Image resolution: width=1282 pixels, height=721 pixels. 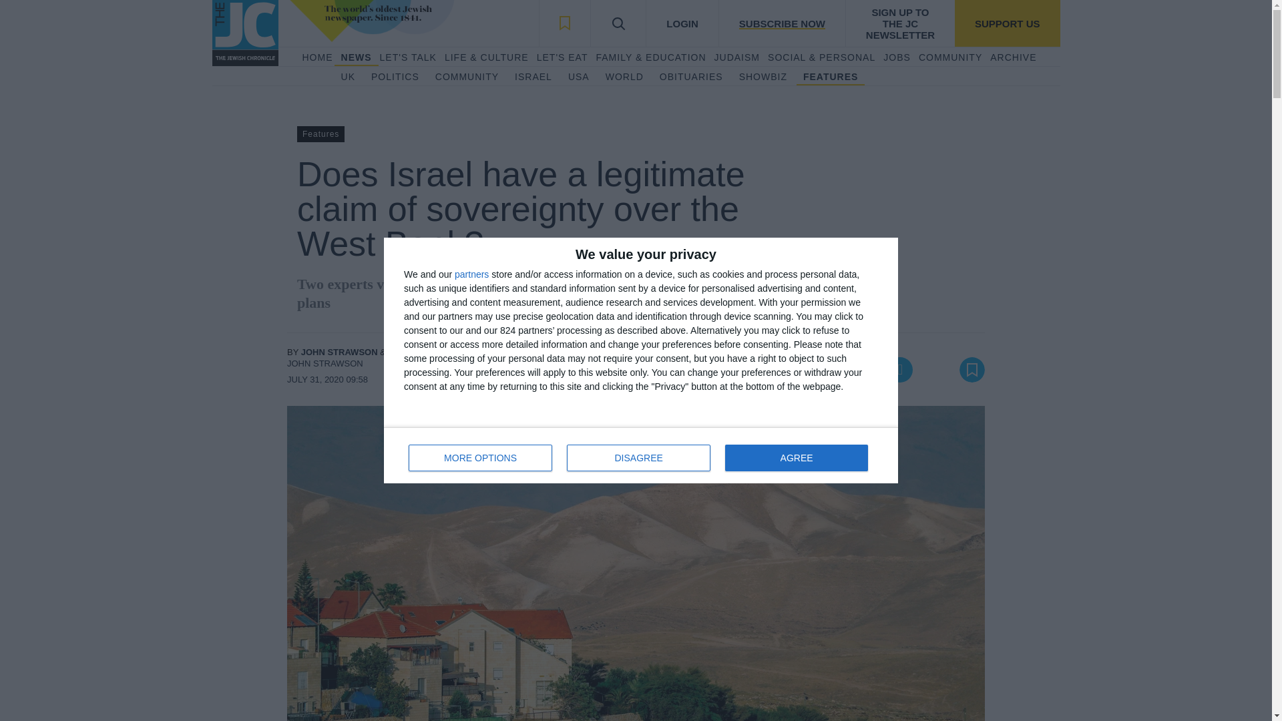 I want to click on COMMUNITY, so click(x=467, y=77).